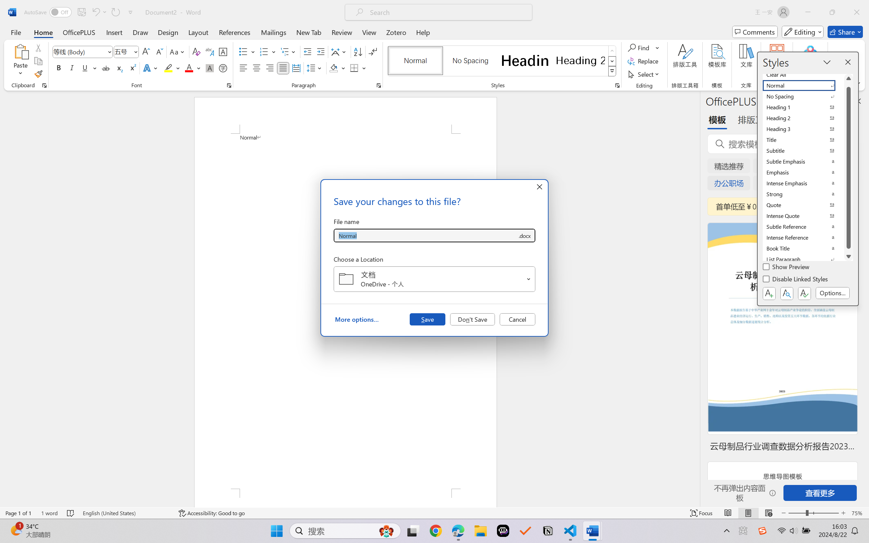 The width and height of the screenshot is (869, 543). I want to click on Subtle Reference, so click(803, 227).